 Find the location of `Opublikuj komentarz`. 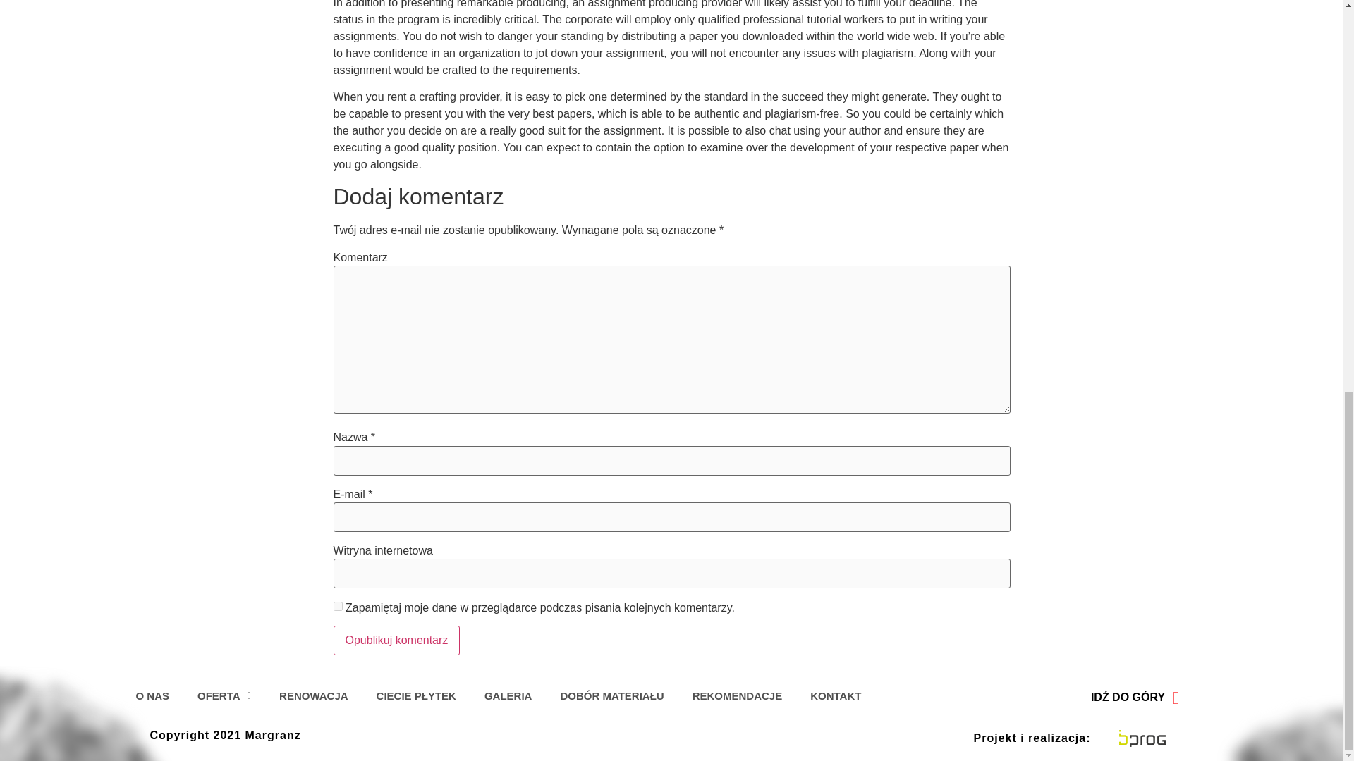

Opublikuj komentarz is located at coordinates (396, 640).